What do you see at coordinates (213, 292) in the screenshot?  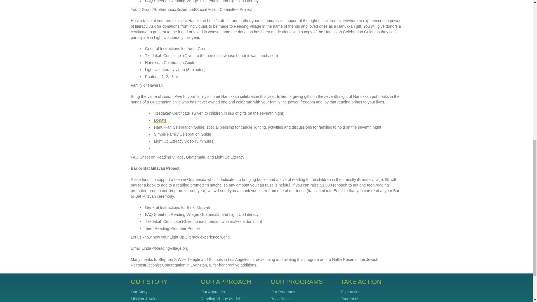 I see `Our Approach` at bounding box center [213, 292].